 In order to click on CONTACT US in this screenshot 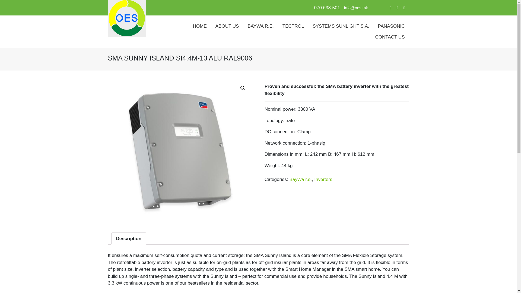, I will do `click(390, 37)`.